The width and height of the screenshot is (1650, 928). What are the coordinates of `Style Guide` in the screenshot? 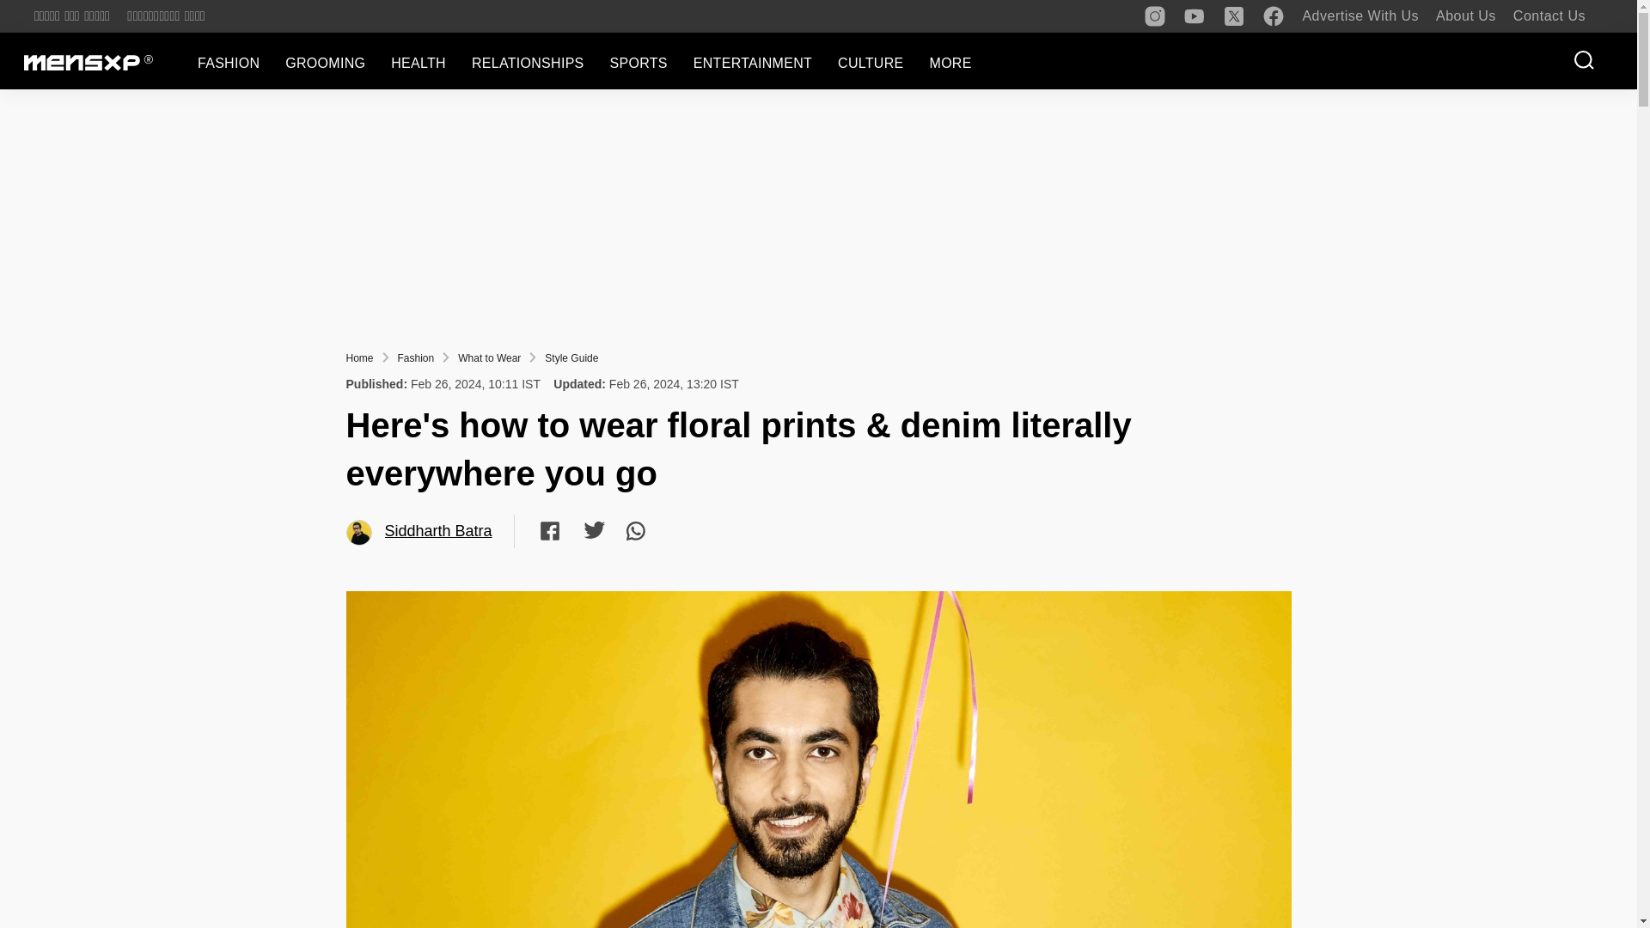 It's located at (571, 358).